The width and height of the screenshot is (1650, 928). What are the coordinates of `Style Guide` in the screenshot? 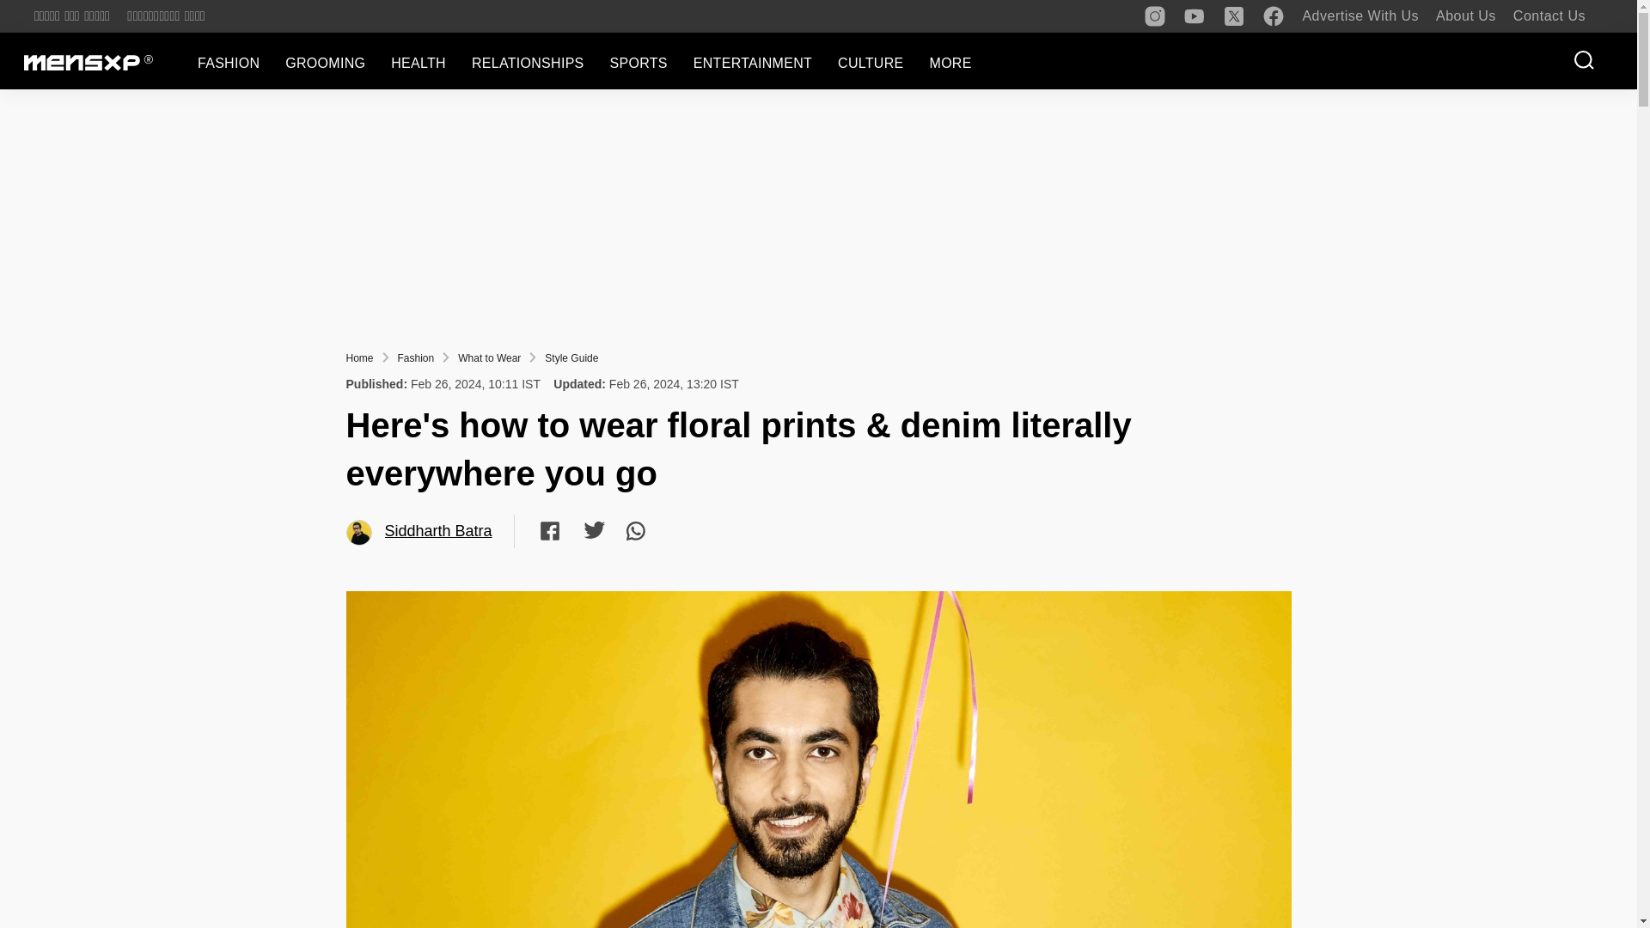 It's located at (571, 358).